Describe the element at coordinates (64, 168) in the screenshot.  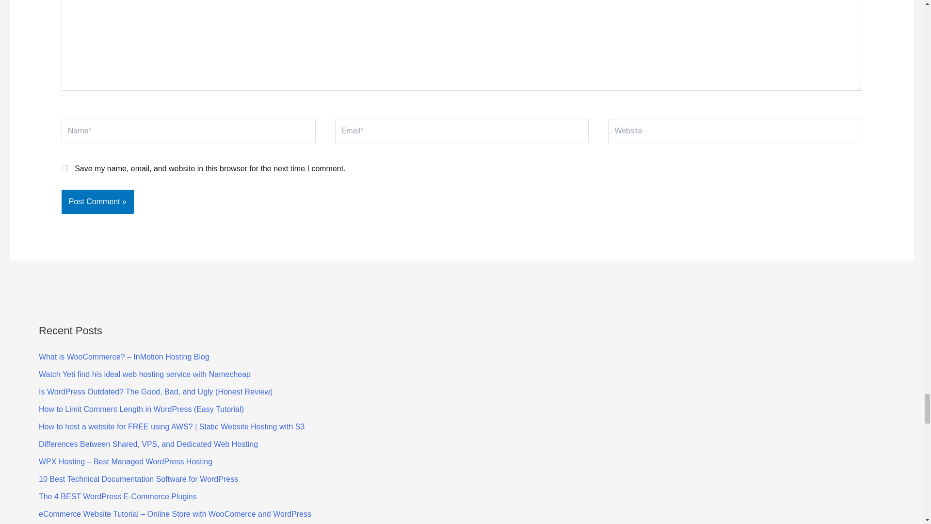
I see `yes` at that location.